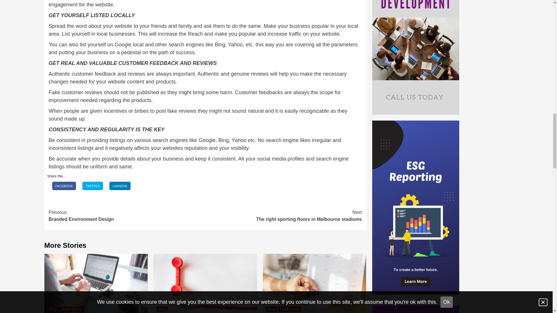 The width and height of the screenshot is (557, 313). I want to click on Linkedin, so click(120, 186).